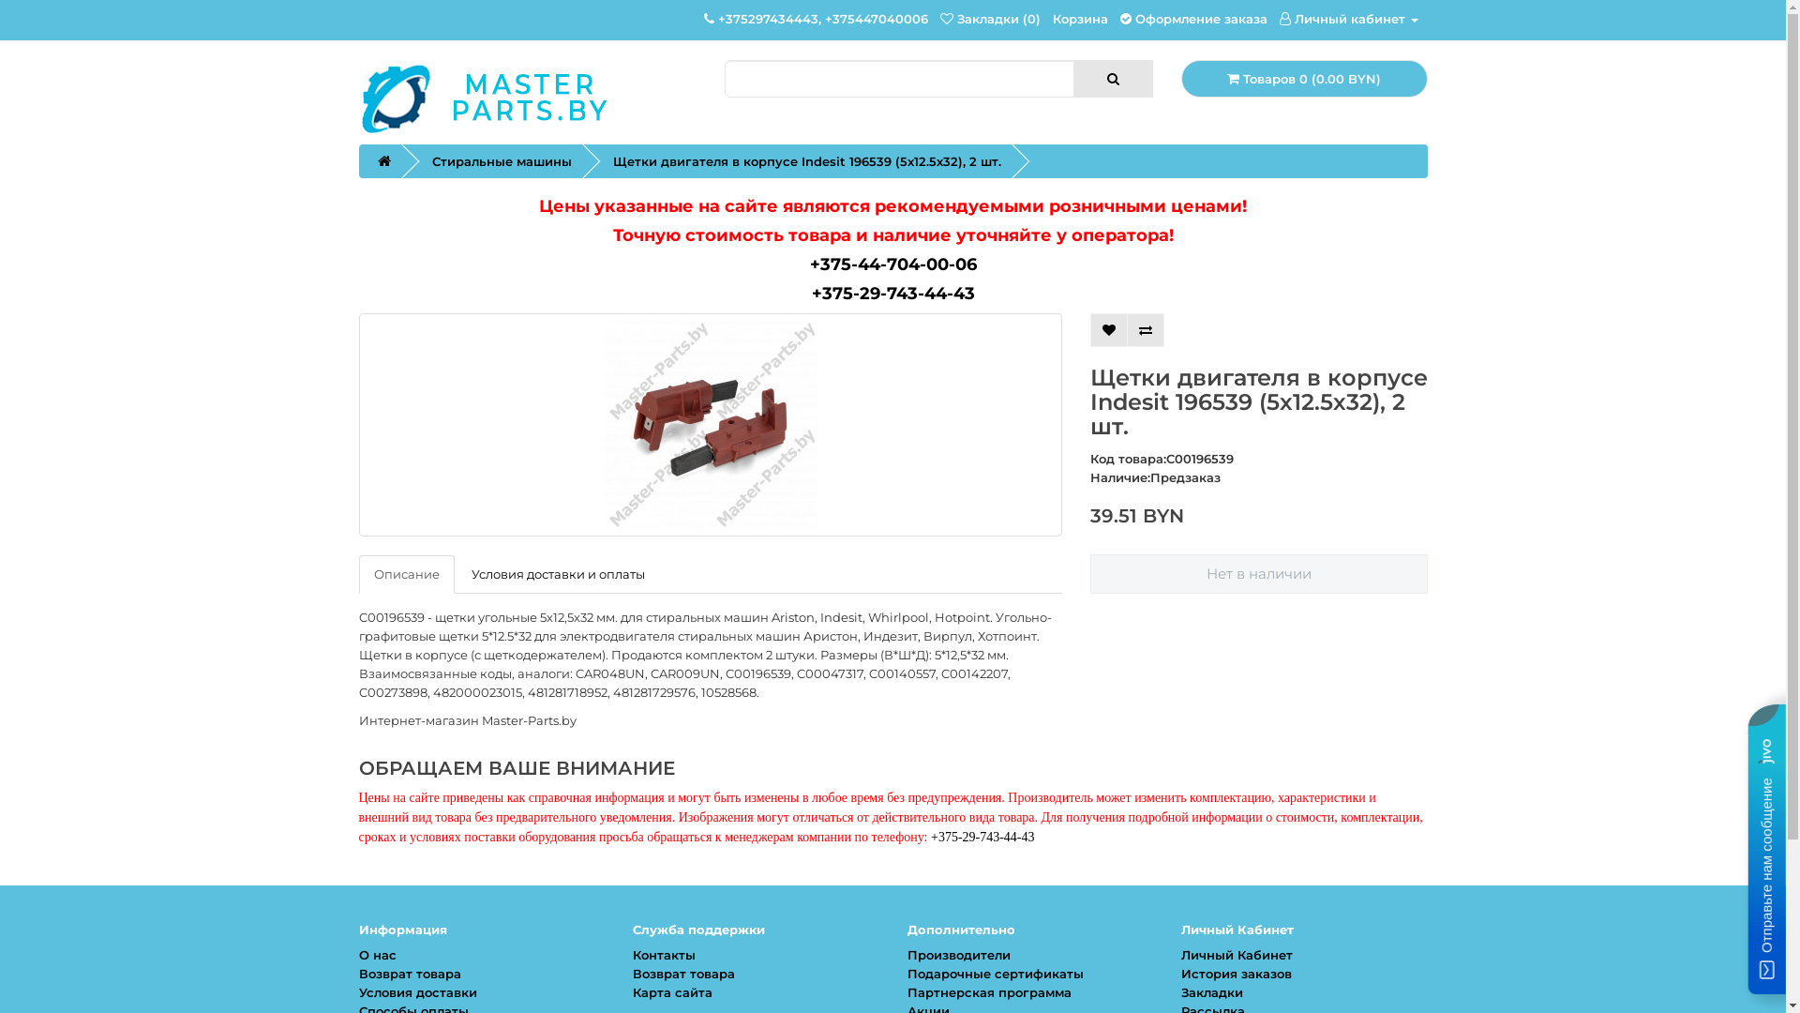  What do you see at coordinates (982, 837) in the screenshot?
I see `+375-29-743-44-43` at bounding box center [982, 837].